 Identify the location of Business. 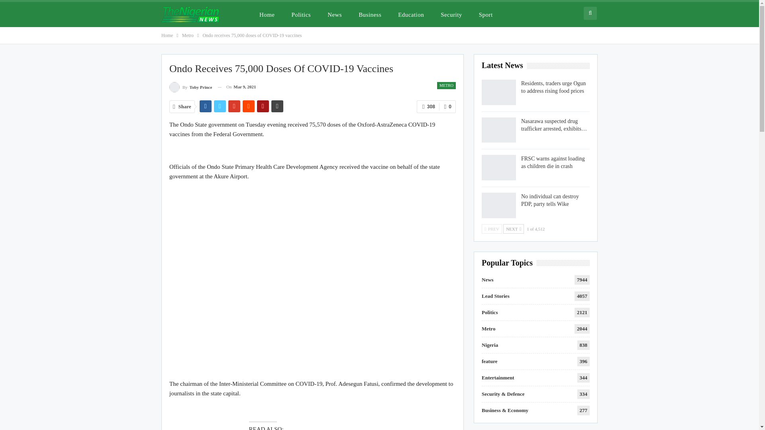
(370, 14).